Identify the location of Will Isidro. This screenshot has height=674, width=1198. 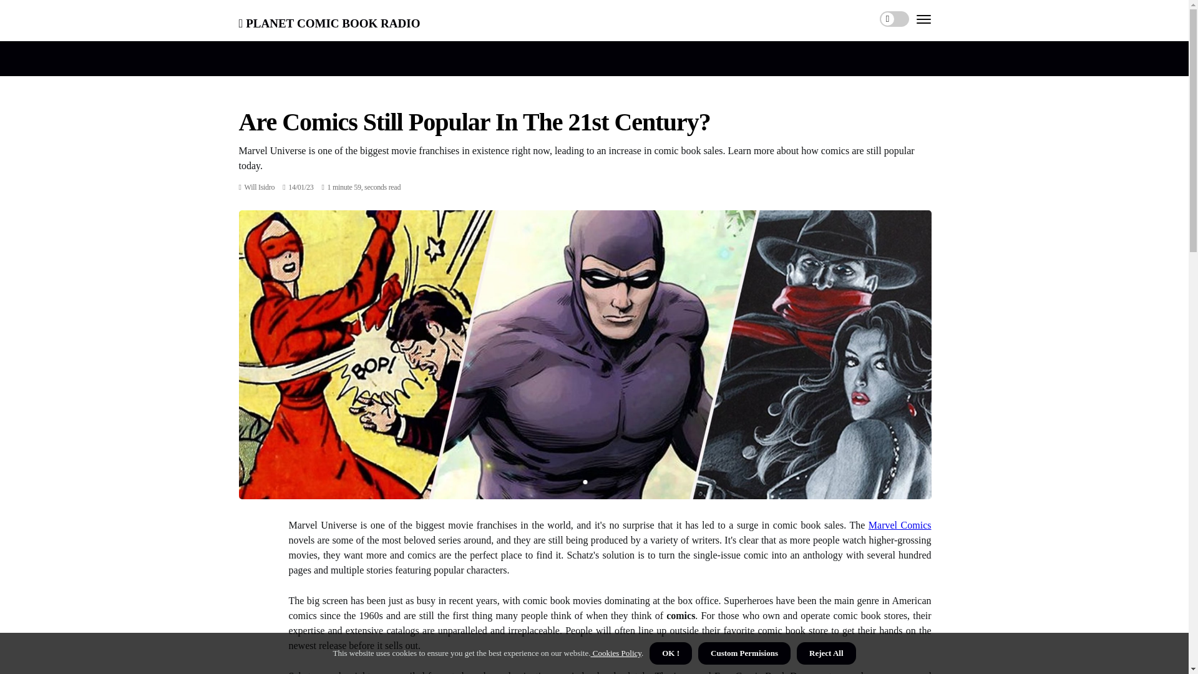
(260, 187).